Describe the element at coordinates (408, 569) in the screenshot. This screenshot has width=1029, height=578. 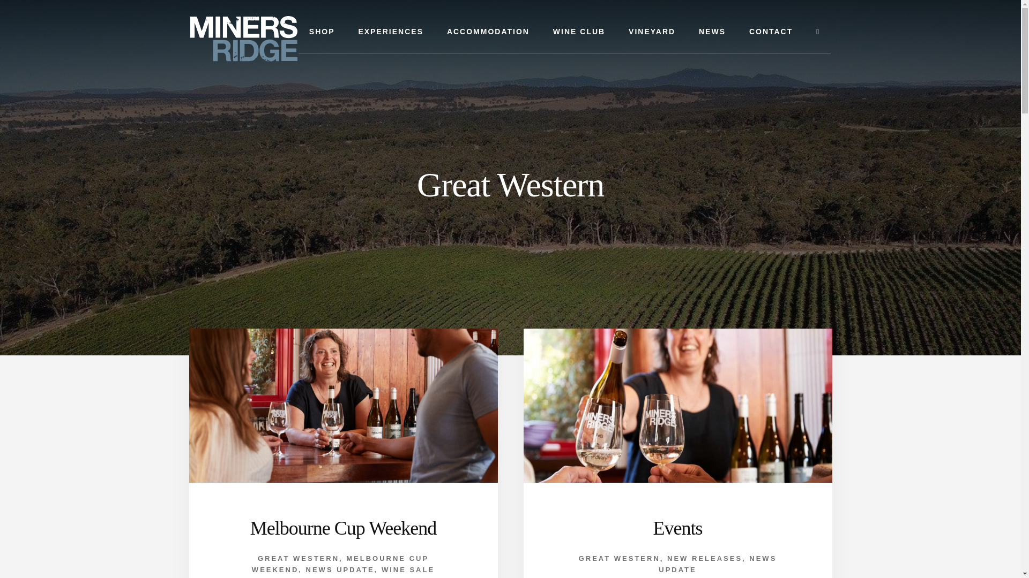
I see `WINE SALE` at that location.